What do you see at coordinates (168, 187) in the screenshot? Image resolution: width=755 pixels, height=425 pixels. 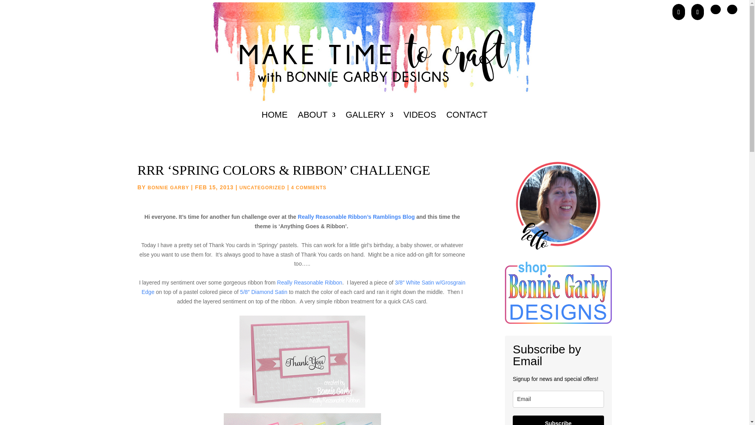 I see `BONNIE GARBY` at bounding box center [168, 187].